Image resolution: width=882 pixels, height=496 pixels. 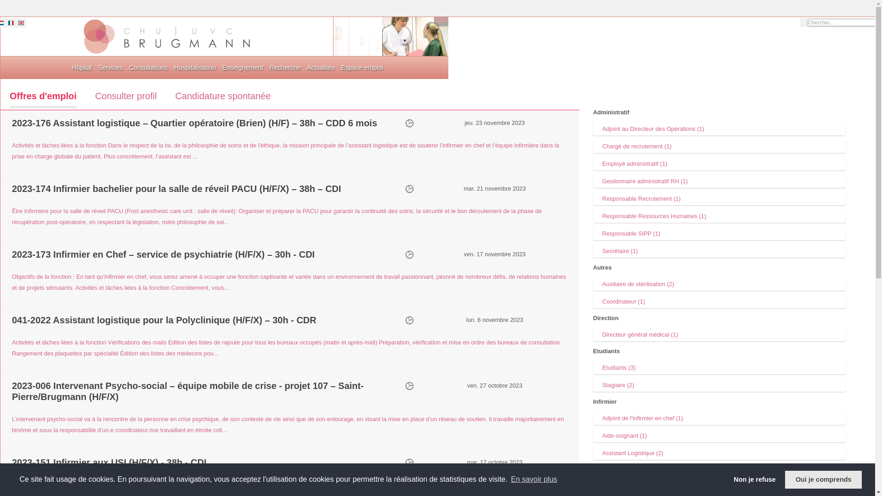 What do you see at coordinates (719, 436) in the screenshot?
I see `Aide-soignant (1)` at bounding box center [719, 436].